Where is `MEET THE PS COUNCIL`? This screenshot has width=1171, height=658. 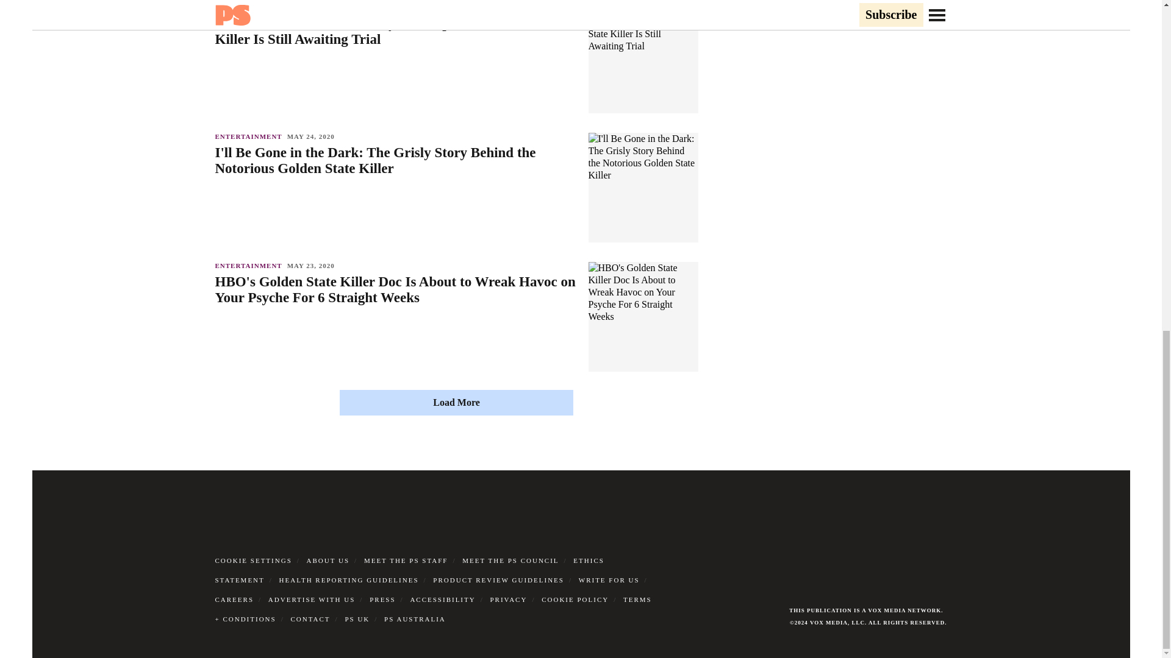
MEET THE PS COUNCIL is located at coordinates (510, 560).